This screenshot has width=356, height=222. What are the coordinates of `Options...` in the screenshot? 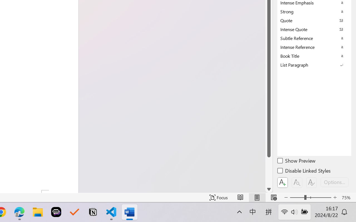 It's located at (335, 182).